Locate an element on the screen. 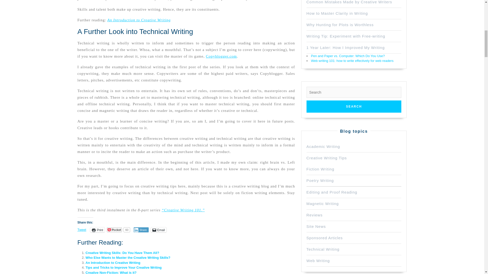 The height and width of the screenshot is (274, 488). Click to print is located at coordinates (98, 230).